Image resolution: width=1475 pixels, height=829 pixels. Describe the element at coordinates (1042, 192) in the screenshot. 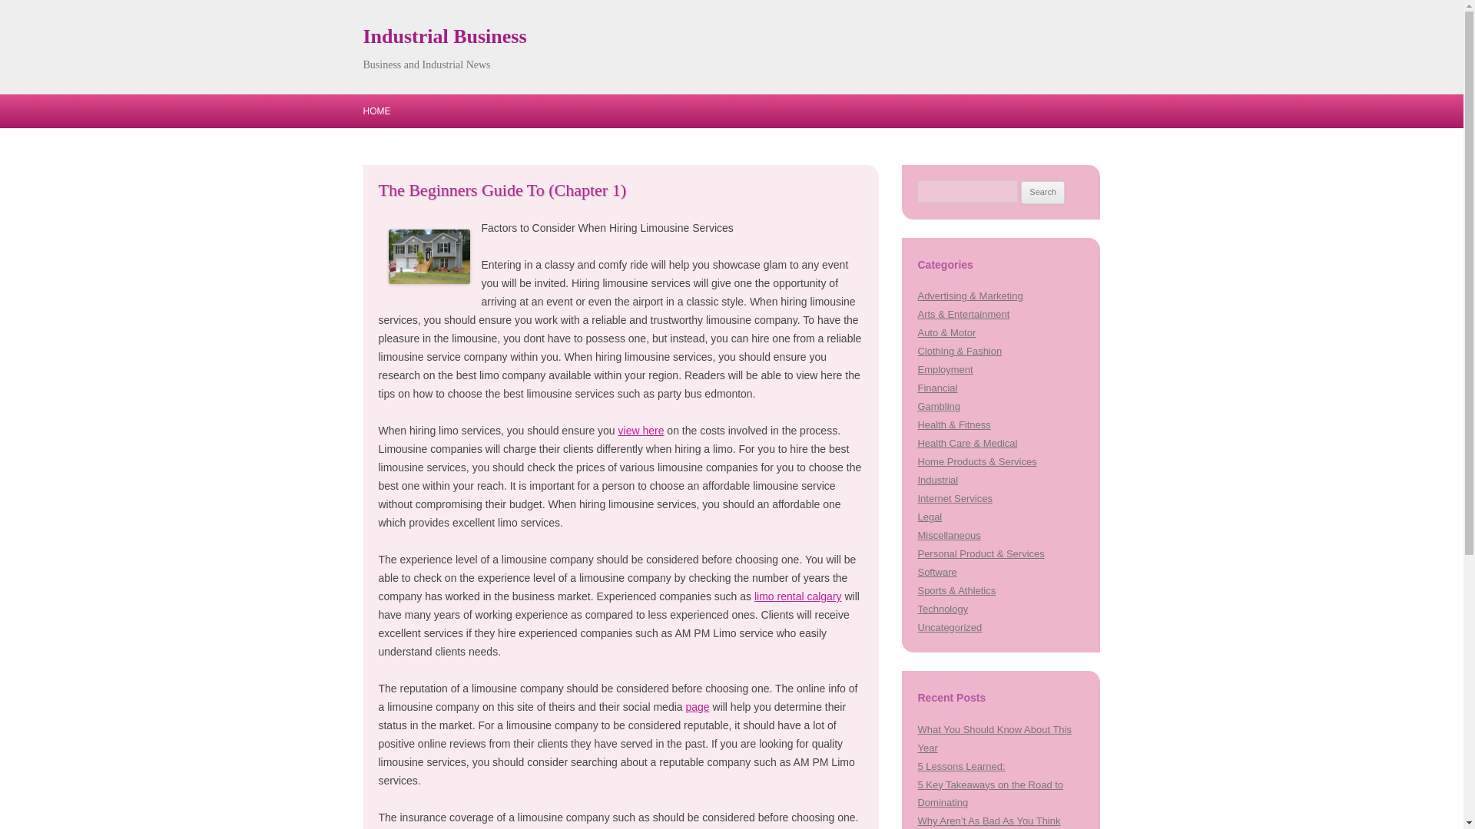

I see `Search` at that location.